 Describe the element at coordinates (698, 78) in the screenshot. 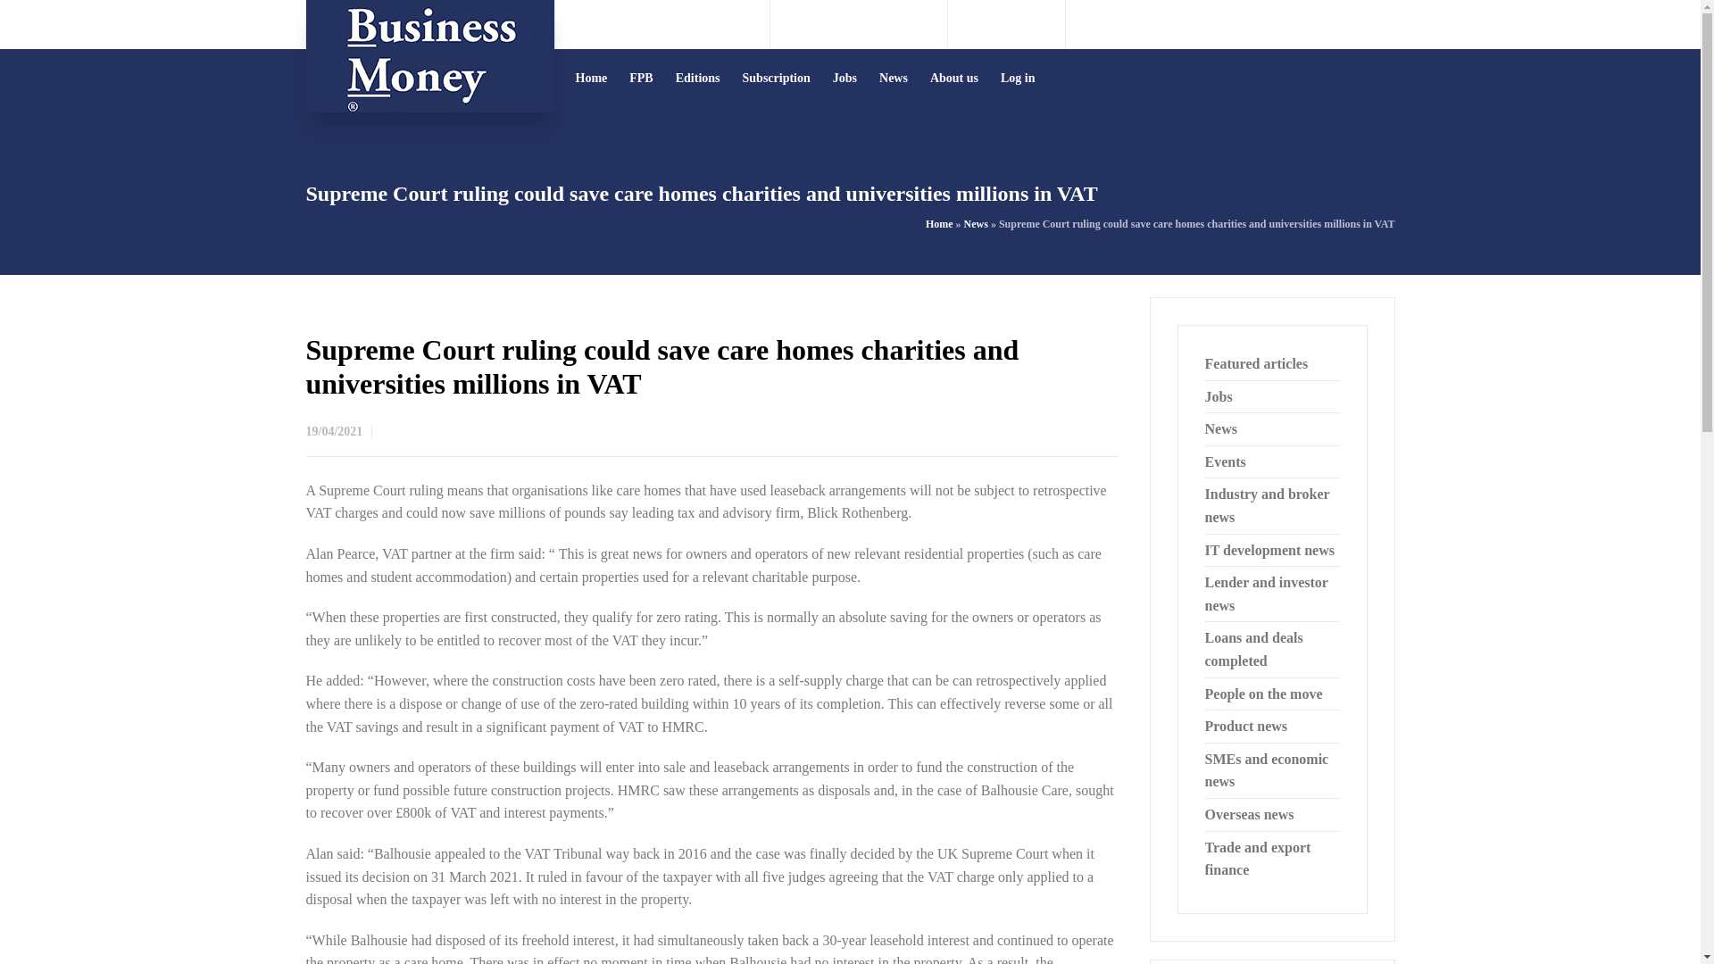

I see `Editions` at that location.